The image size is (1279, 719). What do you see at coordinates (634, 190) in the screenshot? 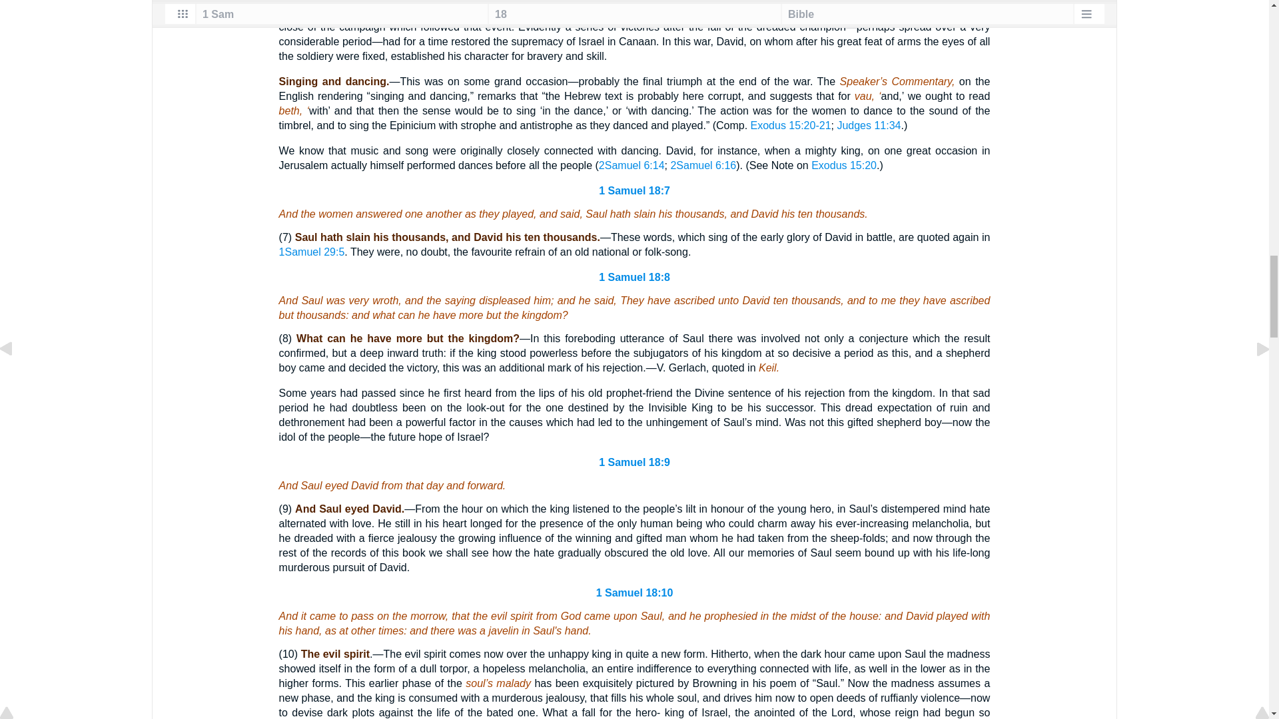
I see `1 Samuel 18:7` at bounding box center [634, 190].